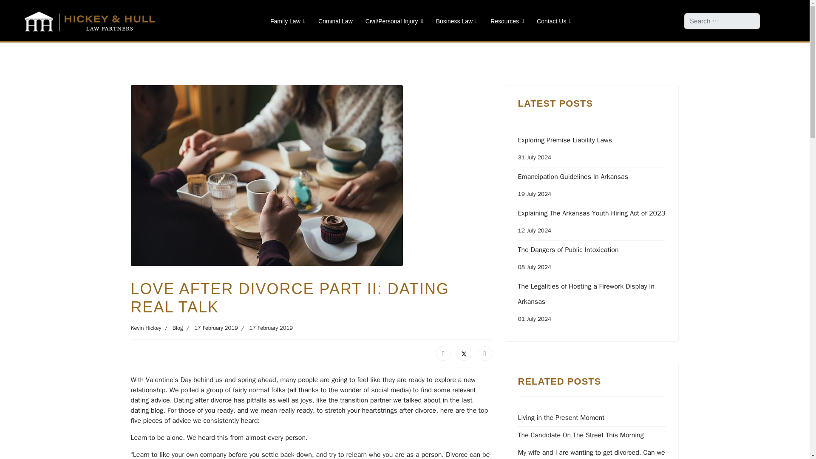  I want to click on LinkedIn, so click(484, 354).